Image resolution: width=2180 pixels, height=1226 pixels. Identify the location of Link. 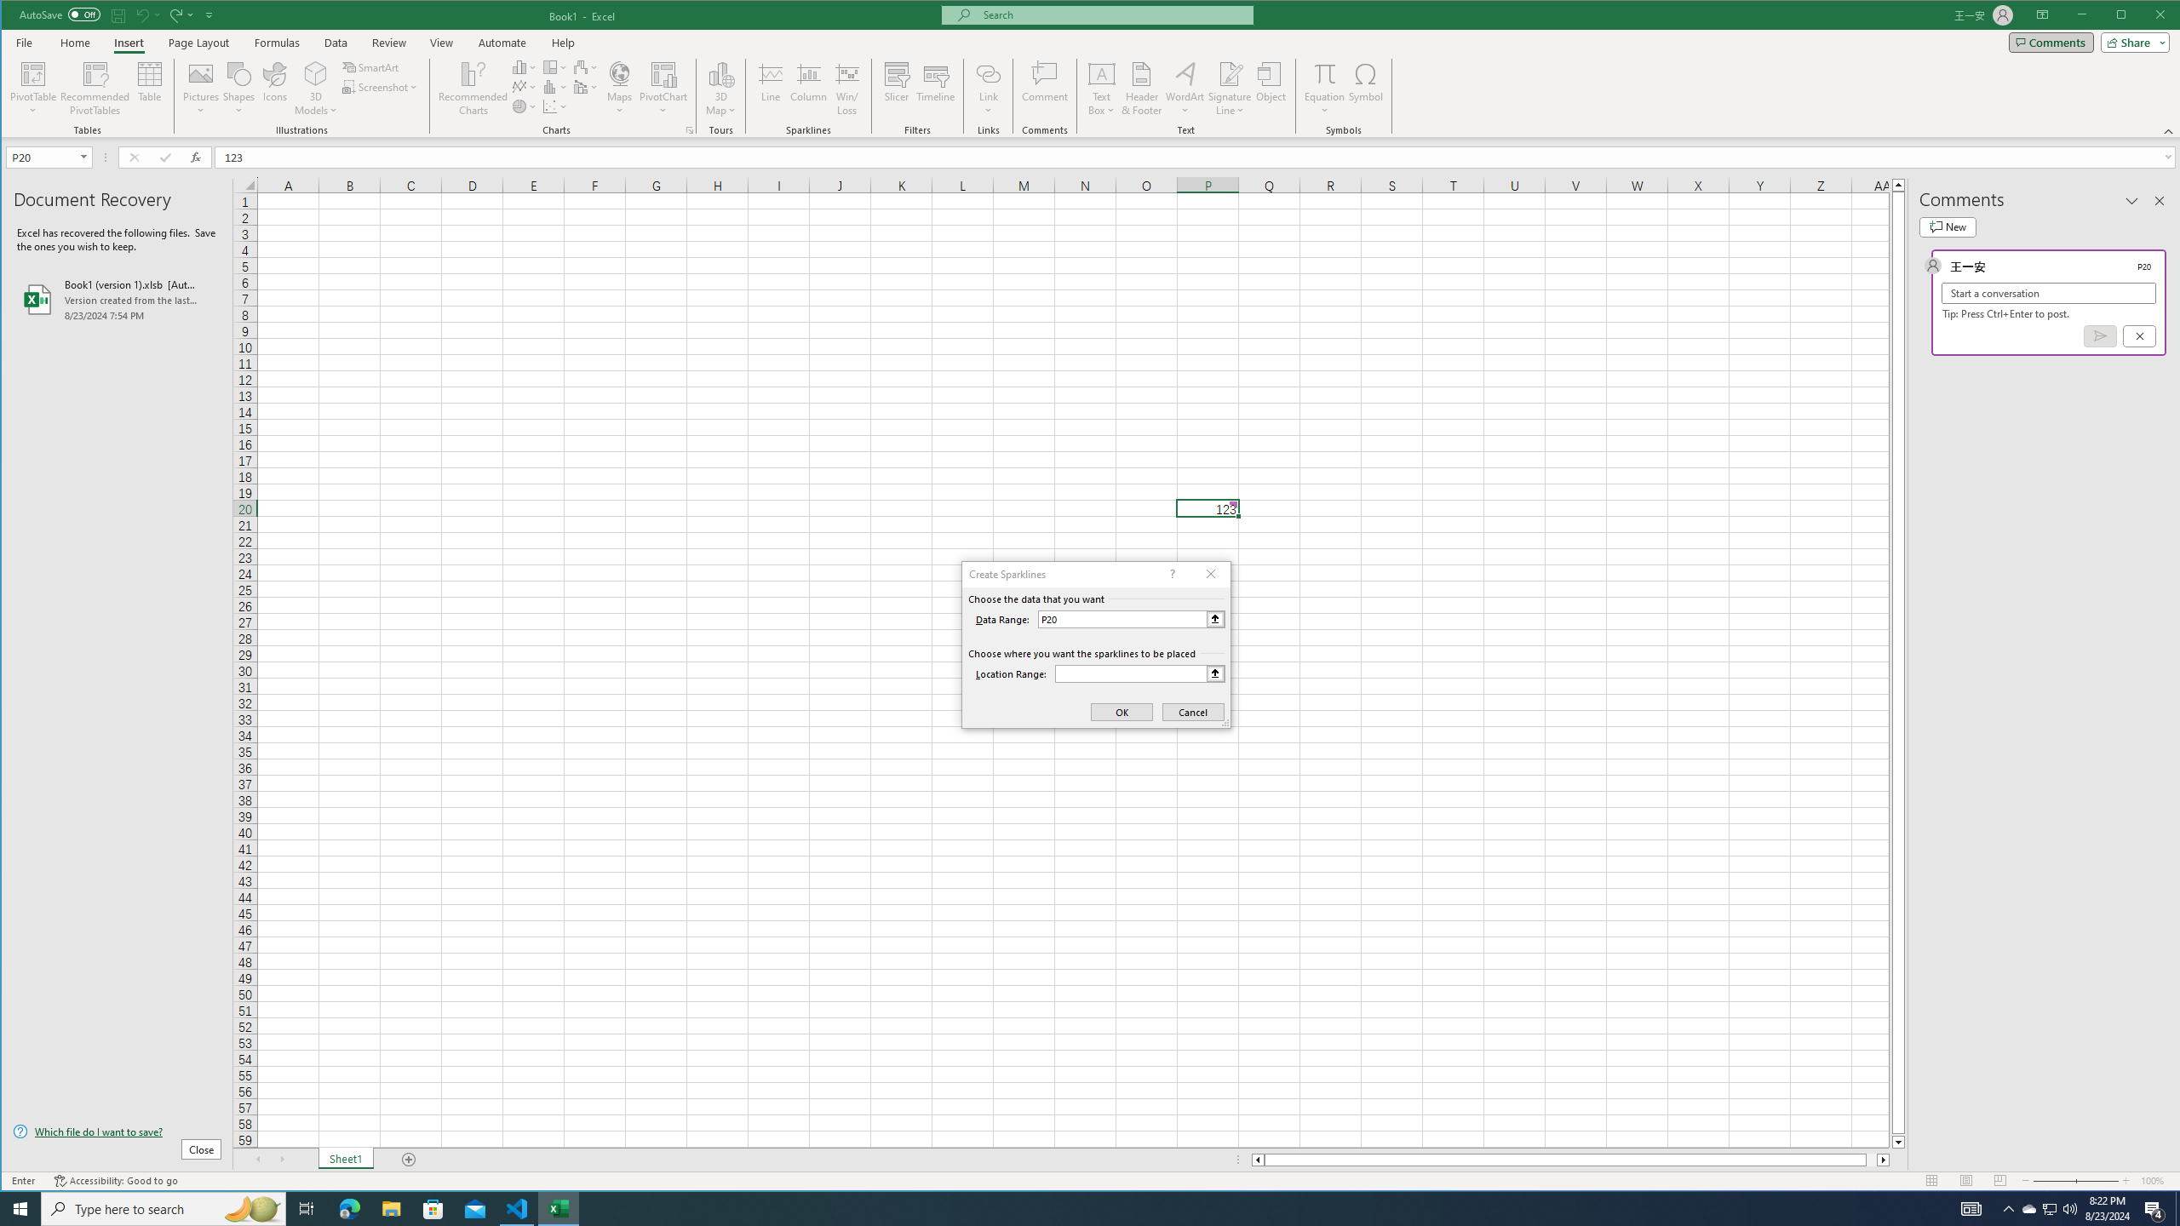
(988, 73).